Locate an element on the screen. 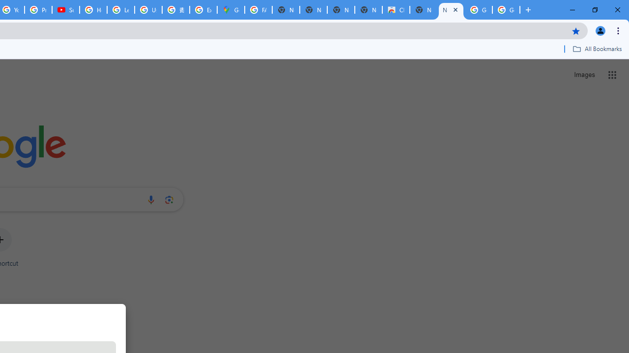  How Chrome protects your passwords - Google Chrome Help is located at coordinates (93, 10).